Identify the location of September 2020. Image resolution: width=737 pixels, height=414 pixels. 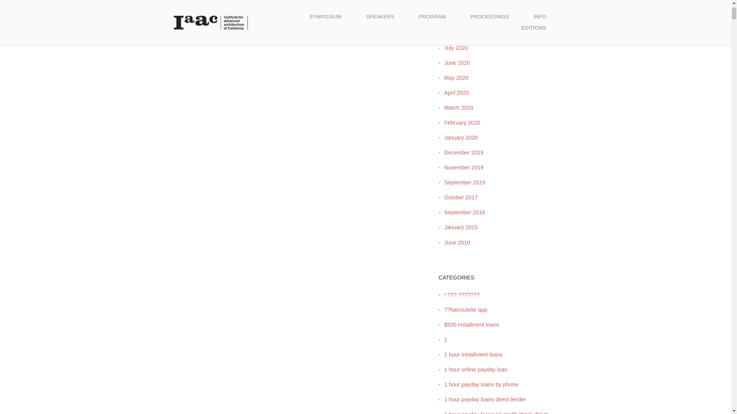
(462, 18).